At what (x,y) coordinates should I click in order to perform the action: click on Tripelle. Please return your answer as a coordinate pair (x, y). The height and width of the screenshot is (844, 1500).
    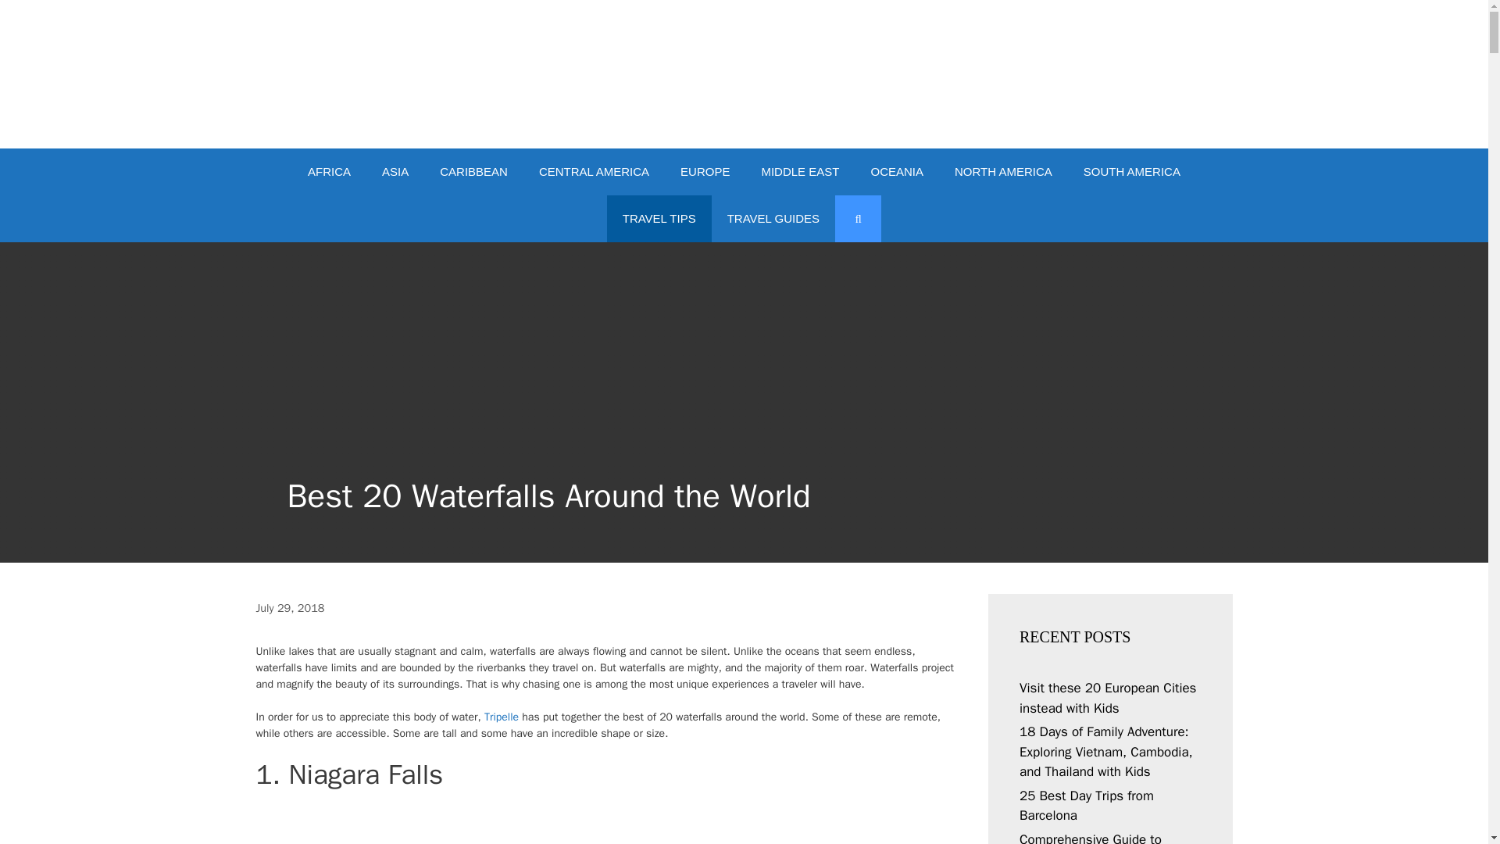
    Looking at the image, I should click on (502, 717).